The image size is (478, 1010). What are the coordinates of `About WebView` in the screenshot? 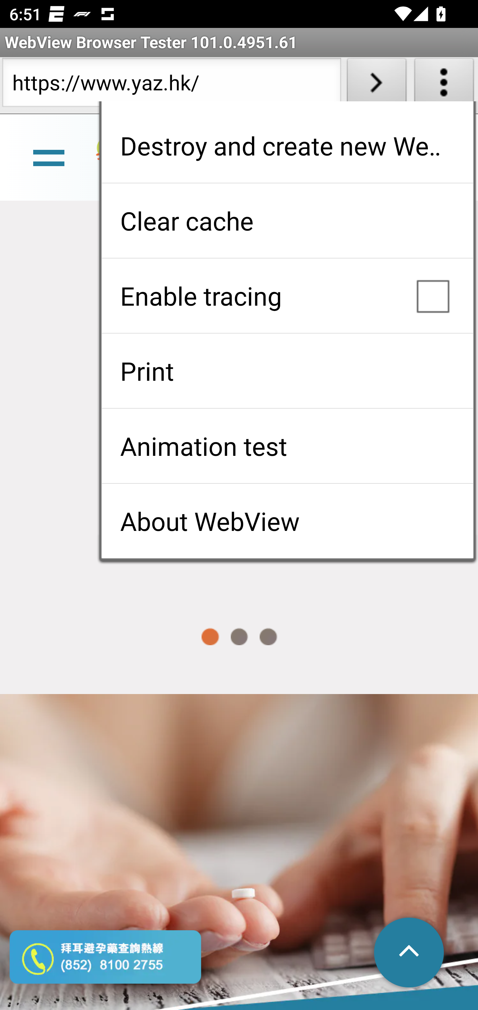 It's located at (287, 521).